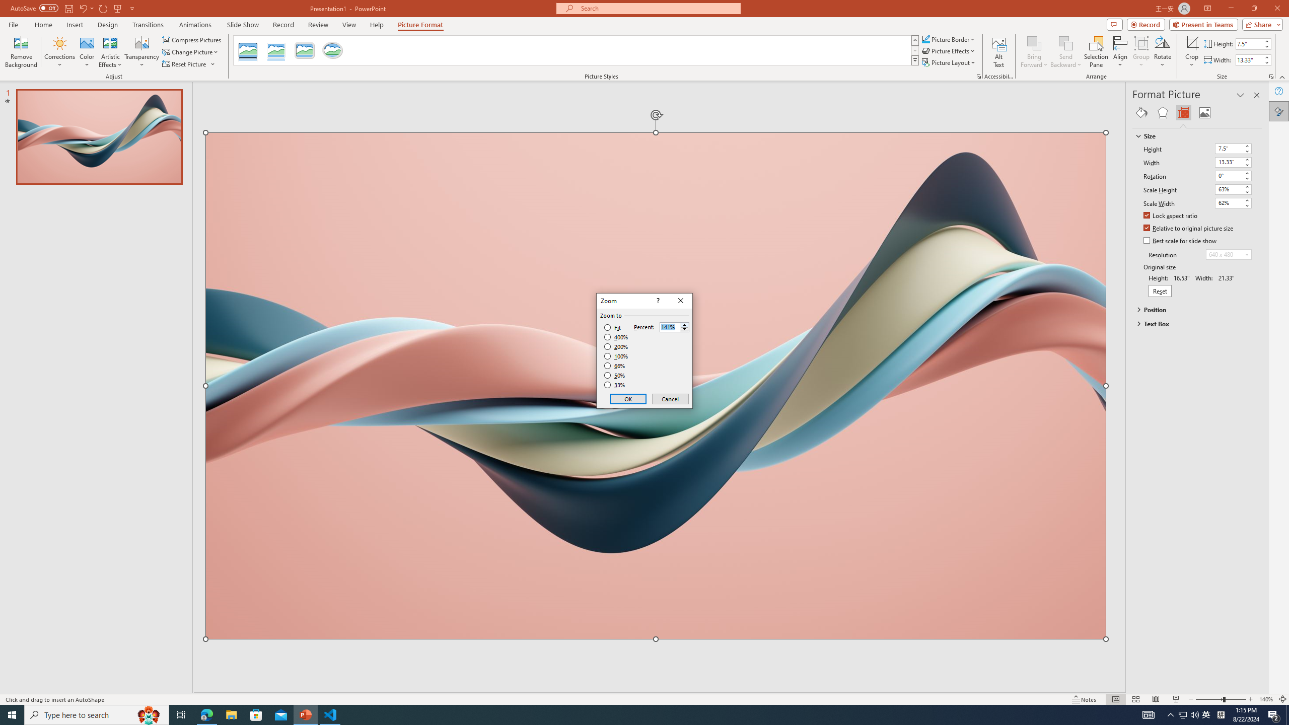  I want to click on Picture, so click(1205, 113).